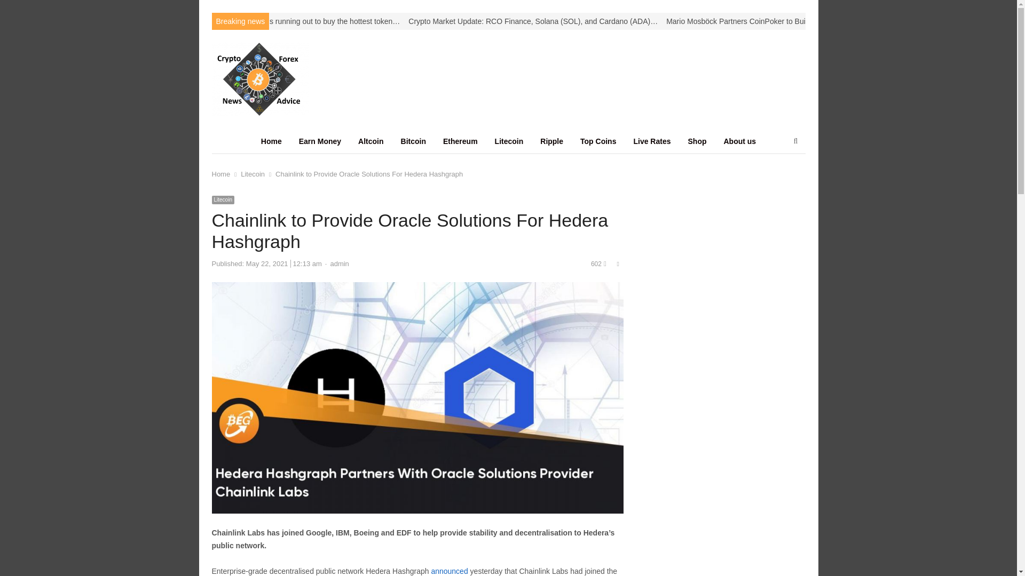 This screenshot has width=1025, height=576. What do you see at coordinates (740, 141) in the screenshot?
I see `About us` at bounding box center [740, 141].